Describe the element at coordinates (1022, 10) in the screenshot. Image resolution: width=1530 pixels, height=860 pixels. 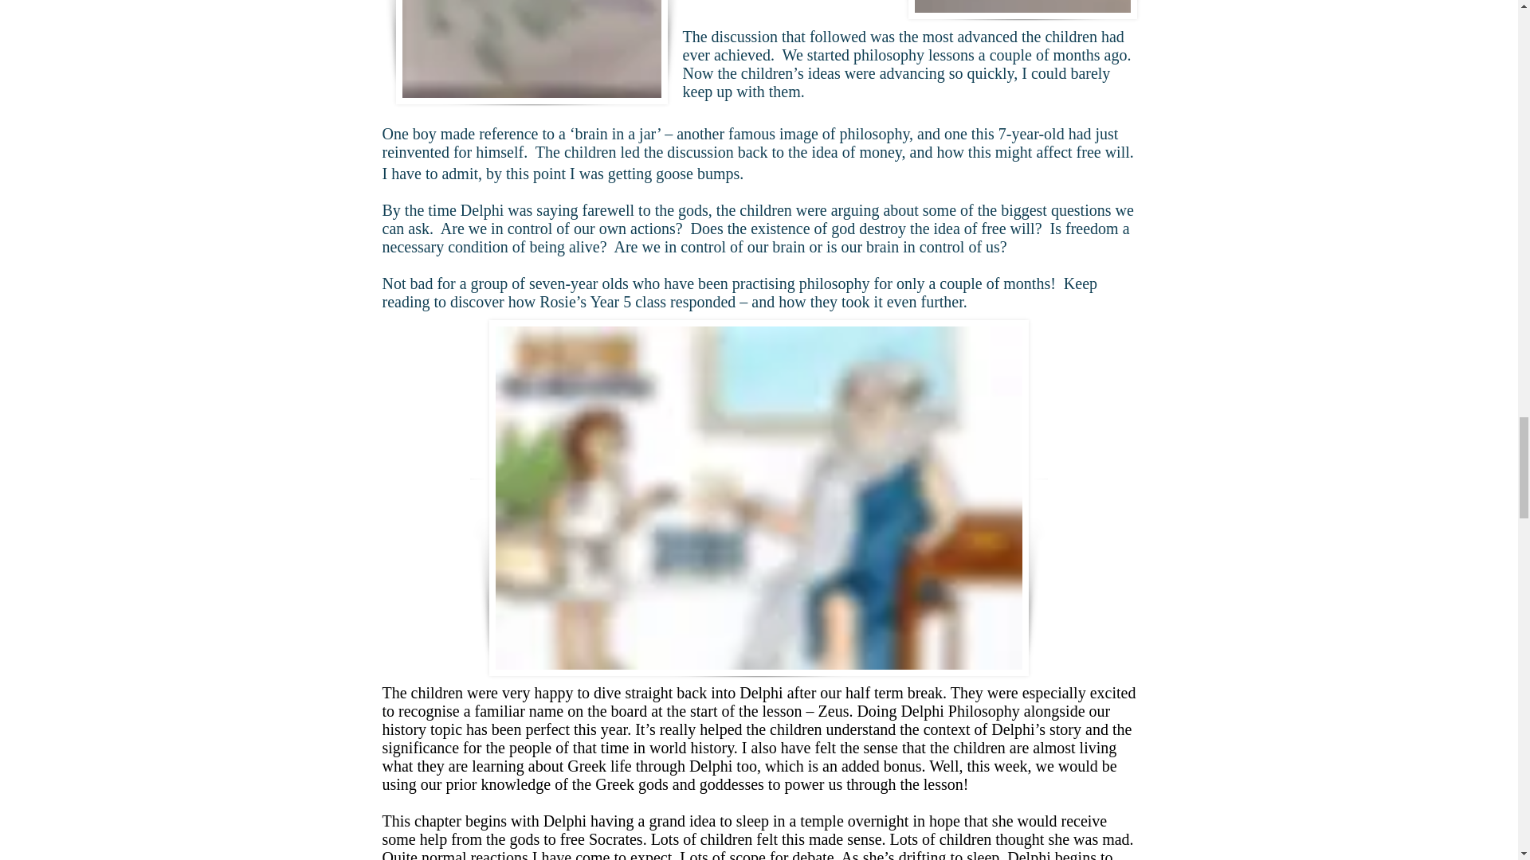
I see `Freedom mind map` at that location.